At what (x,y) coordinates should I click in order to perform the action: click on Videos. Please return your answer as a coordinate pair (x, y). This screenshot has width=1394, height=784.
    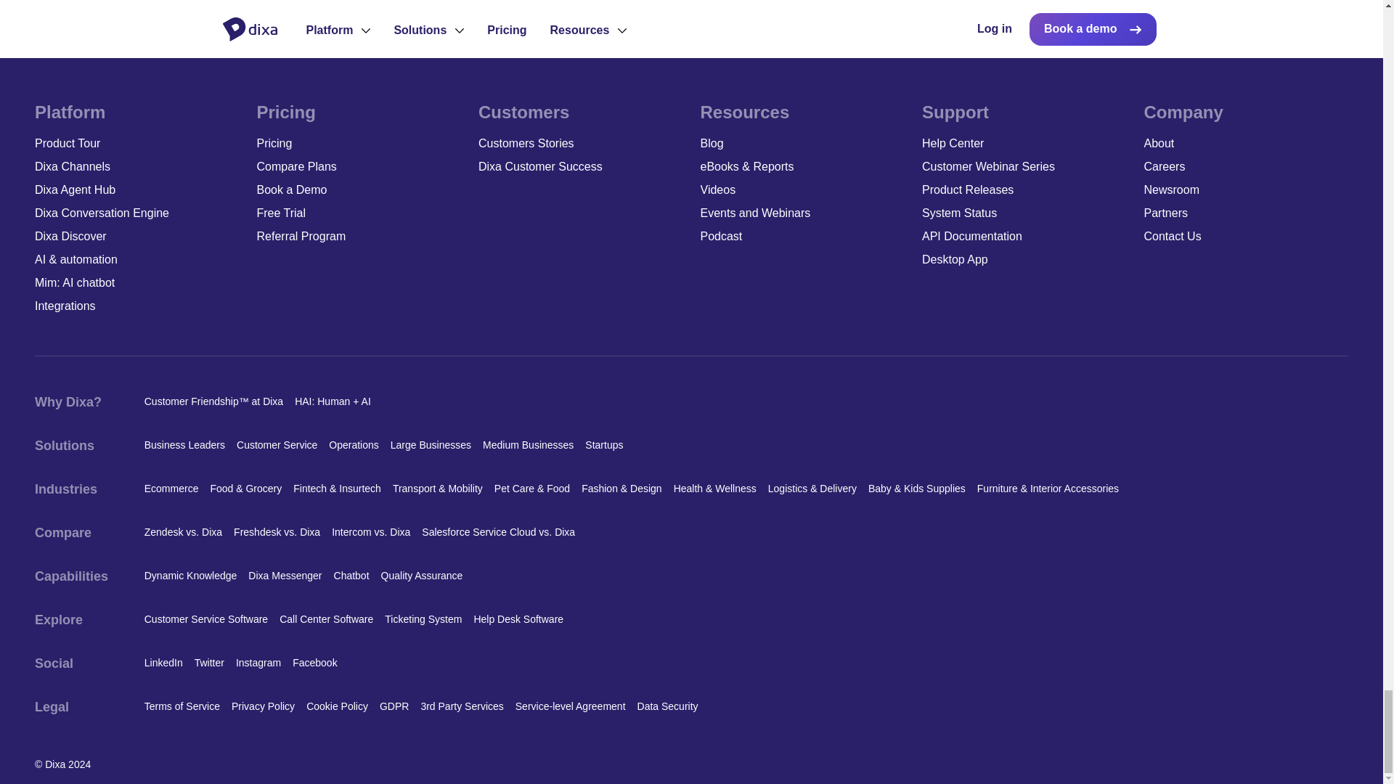
    Looking at the image, I should click on (802, 190).